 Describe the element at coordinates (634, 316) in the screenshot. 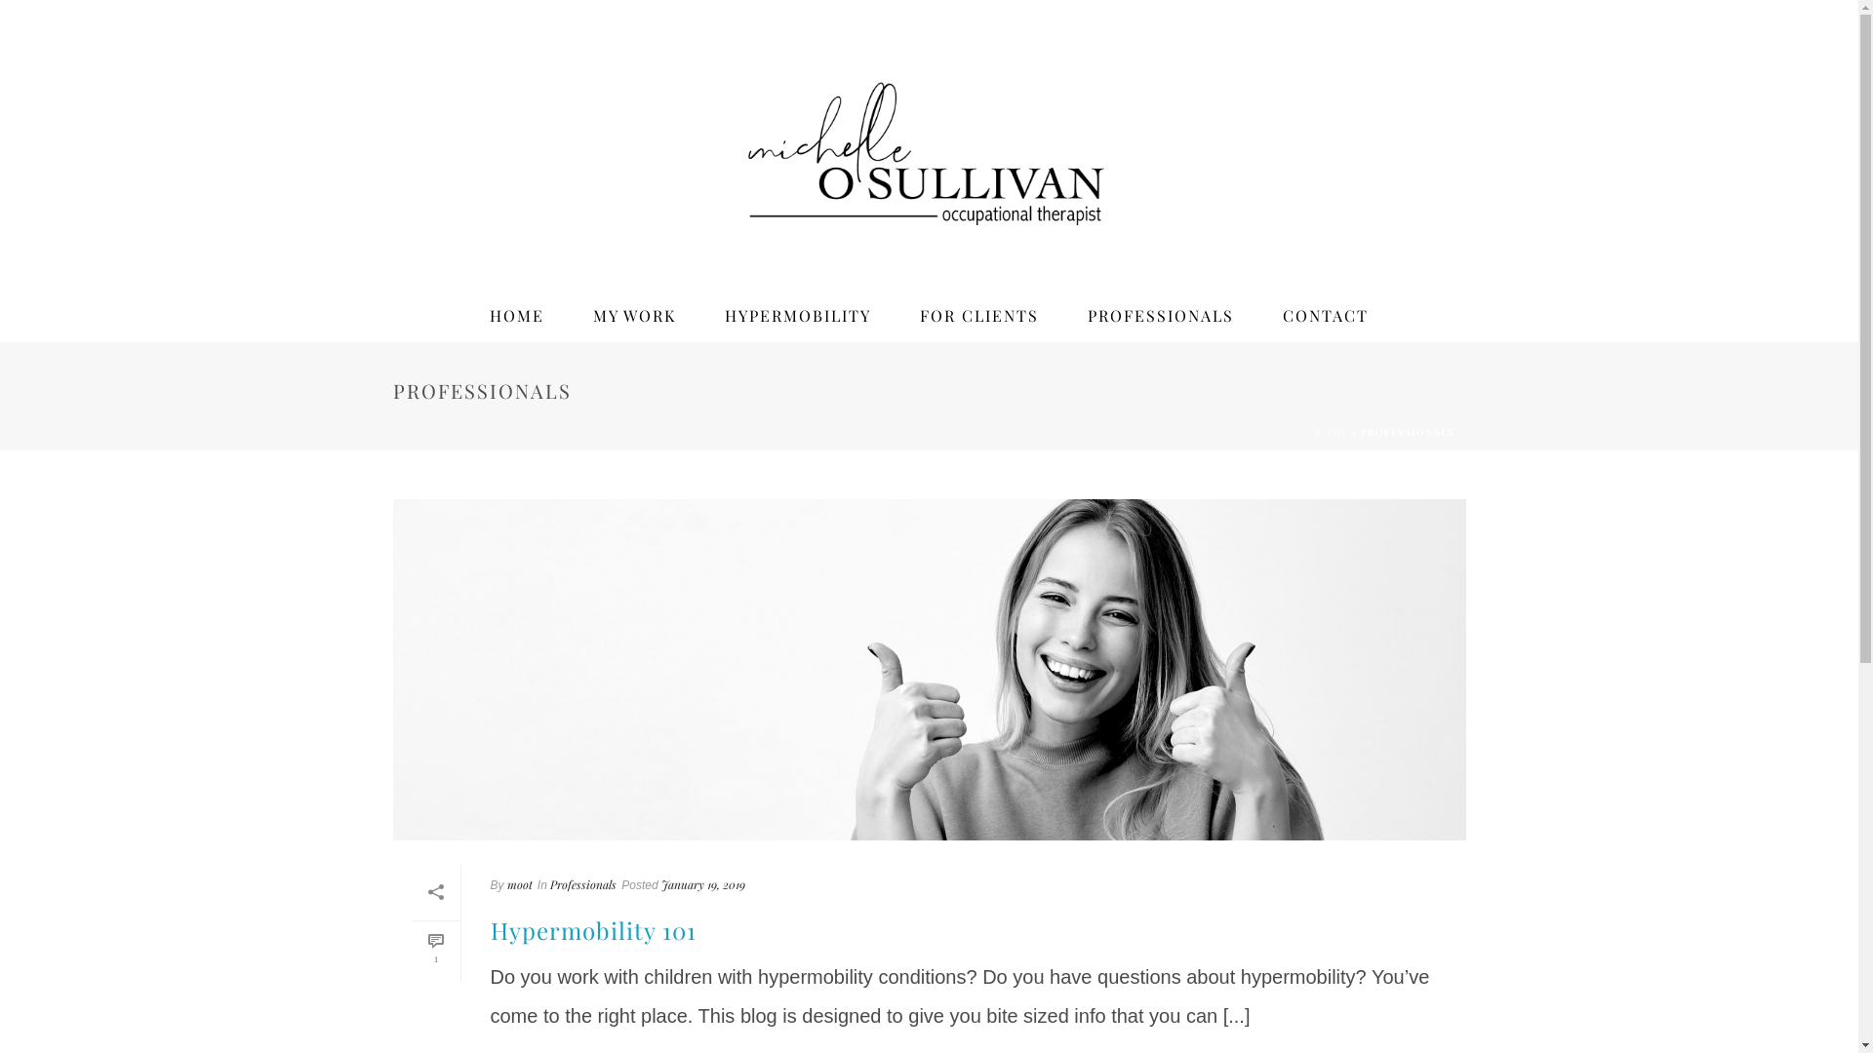

I see `MY WORK` at that location.